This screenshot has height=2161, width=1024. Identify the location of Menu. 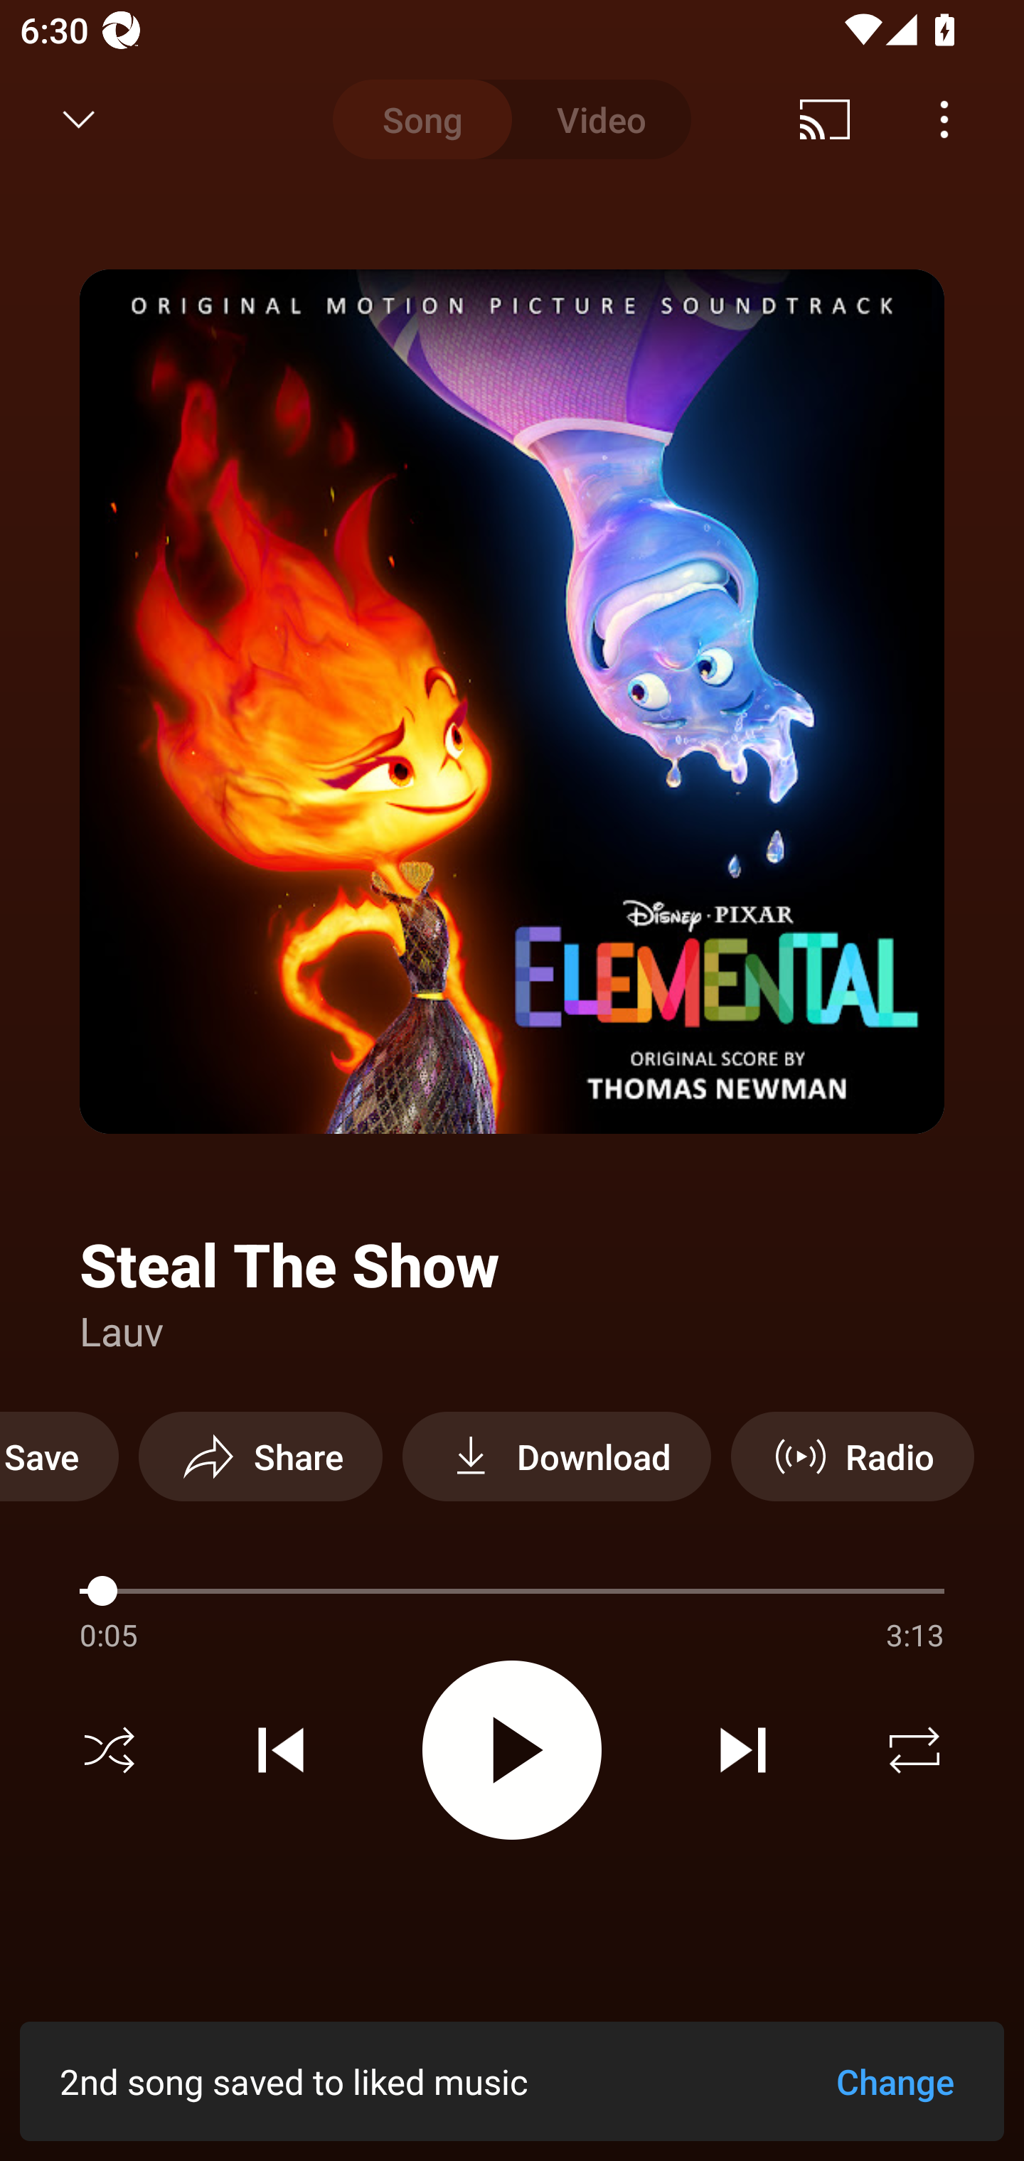
(944, 119).